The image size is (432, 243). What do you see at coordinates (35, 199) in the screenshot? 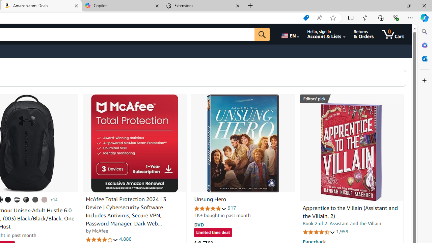
I see `(005) Black Full Heather / Black / Metallic Gold` at bounding box center [35, 199].